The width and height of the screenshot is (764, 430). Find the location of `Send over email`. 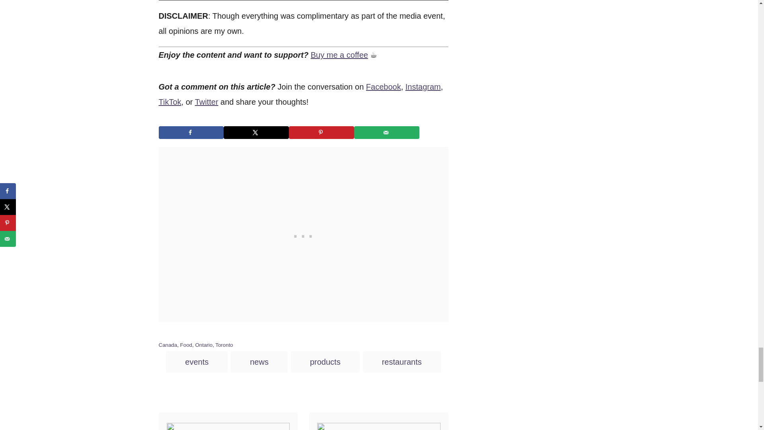

Send over email is located at coordinates (387, 132).